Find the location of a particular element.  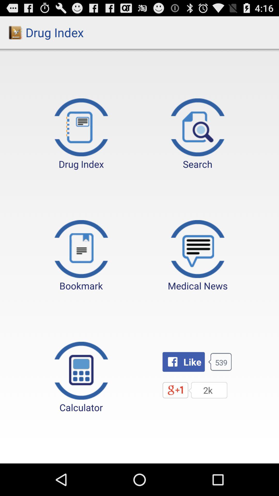

click the calculator at the bottom left corner is located at coordinates (81, 378).